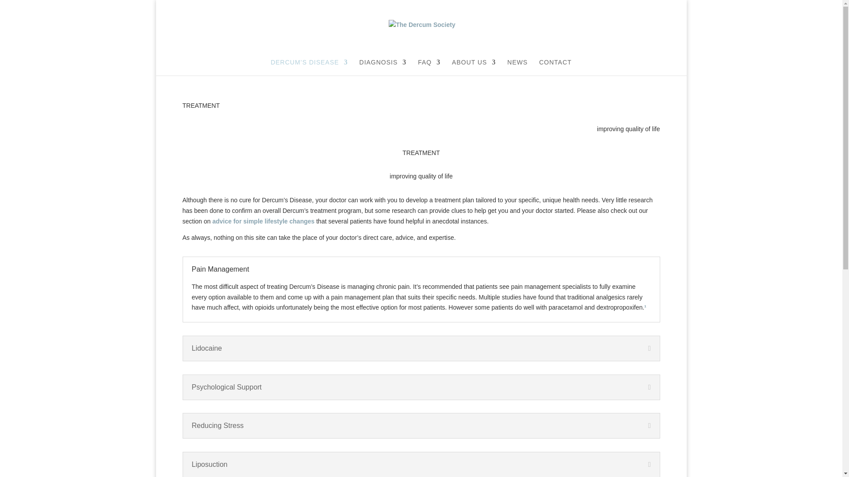  I want to click on FAQ, so click(429, 67).